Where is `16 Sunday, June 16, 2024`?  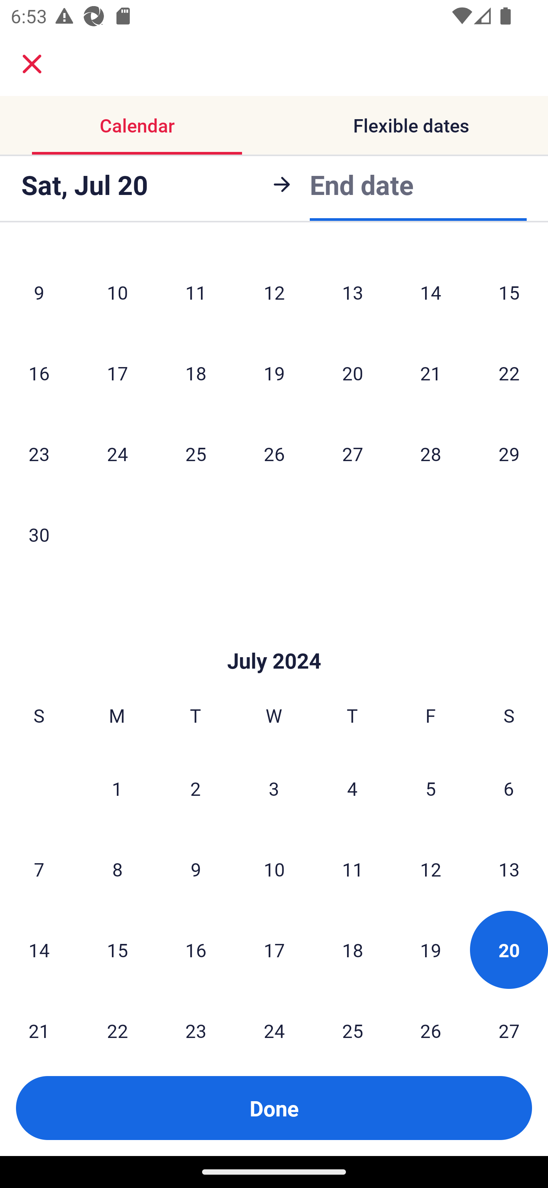 16 Sunday, June 16, 2024 is located at coordinates (39, 373).